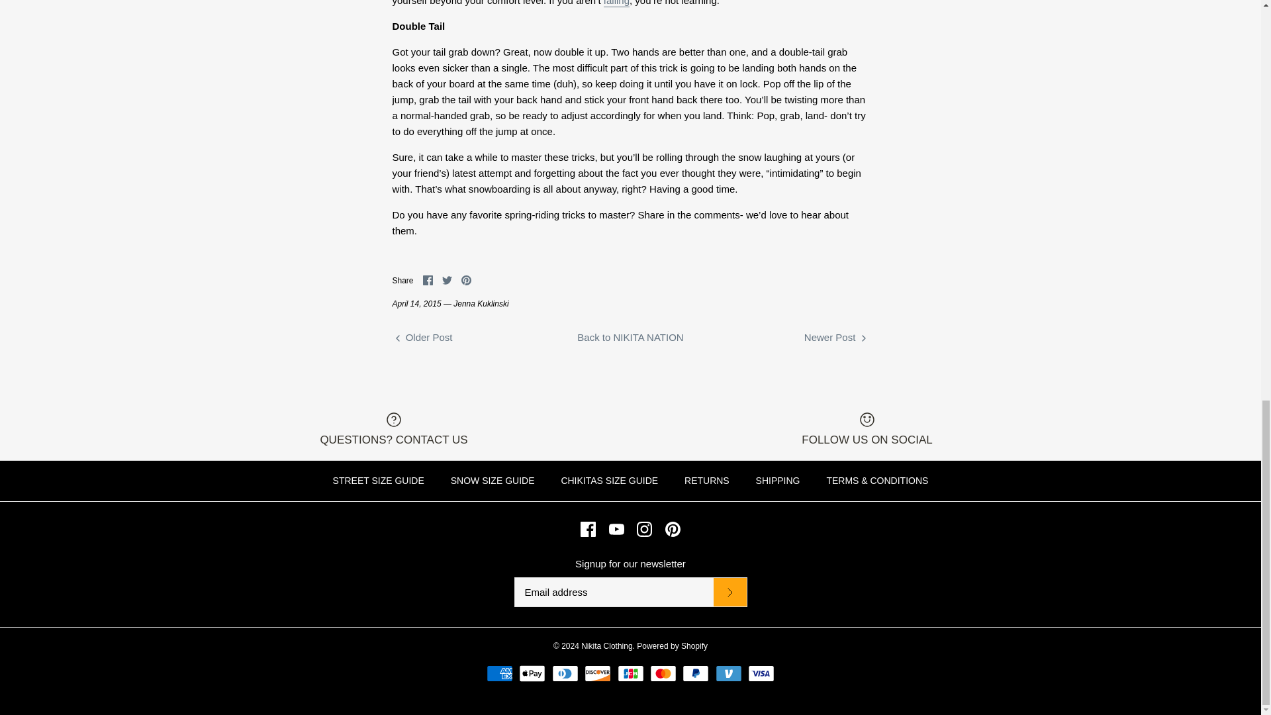  What do you see at coordinates (643, 530) in the screenshot?
I see `Instagram` at bounding box center [643, 530].